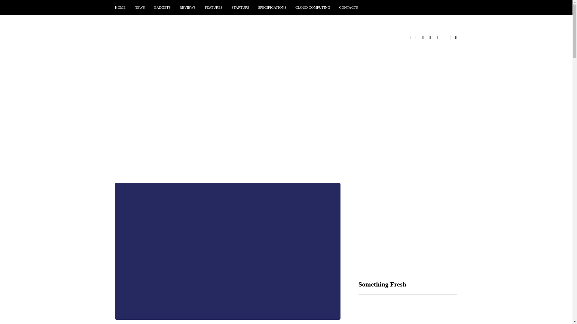  Describe the element at coordinates (240, 7) in the screenshot. I see `STARTUPS` at that location.